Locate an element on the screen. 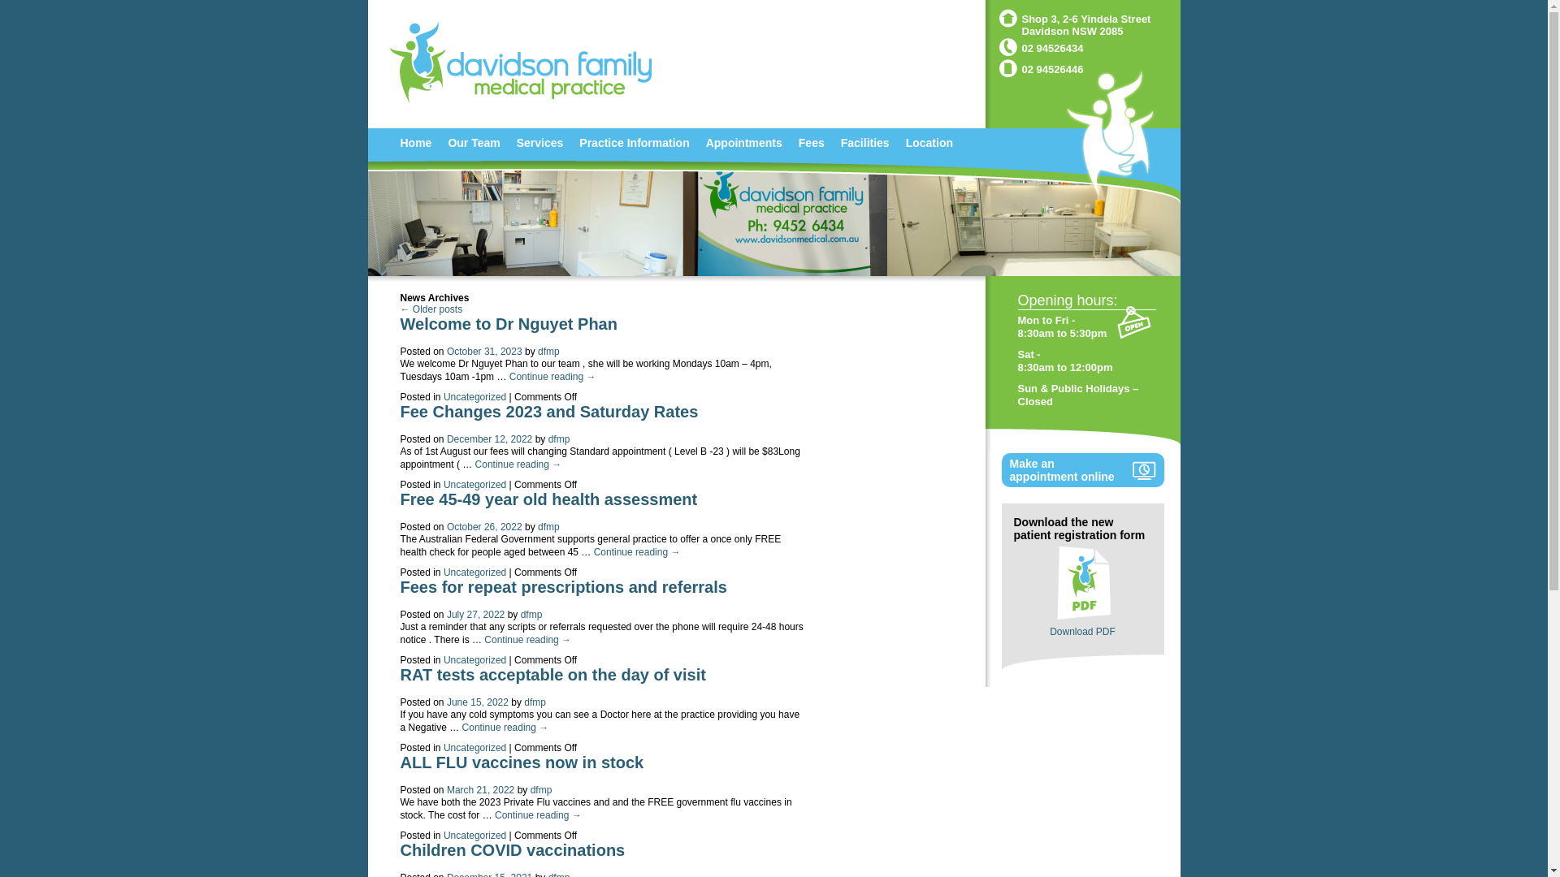 The width and height of the screenshot is (1560, 877). Uncategorized is located at coordinates (474, 660).